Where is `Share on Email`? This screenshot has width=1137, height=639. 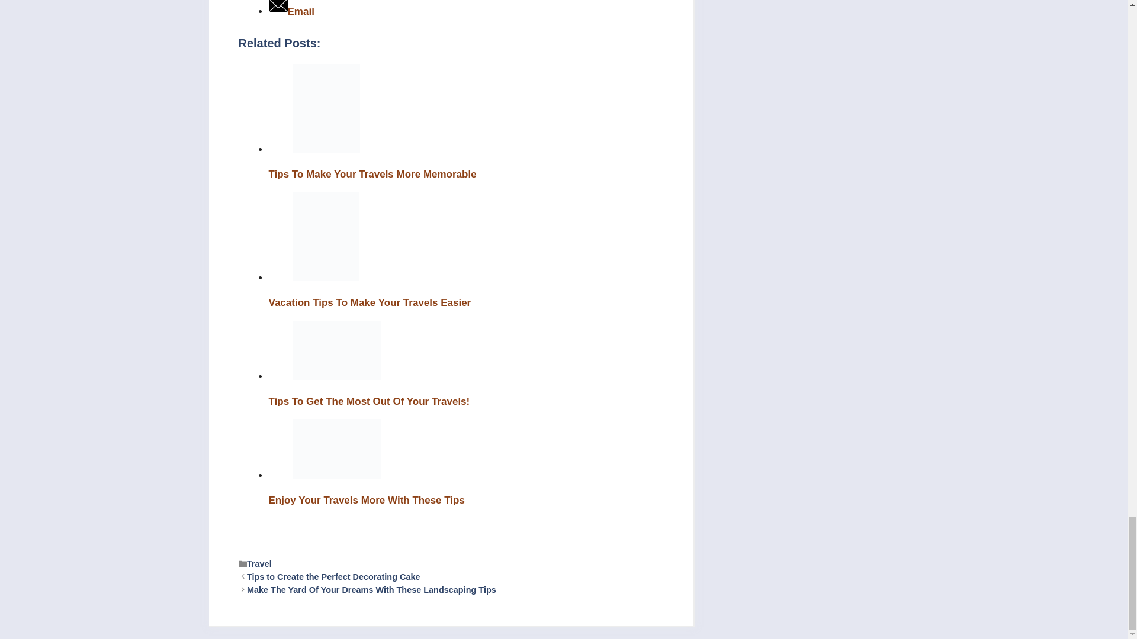
Share on Email is located at coordinates (291, 11).